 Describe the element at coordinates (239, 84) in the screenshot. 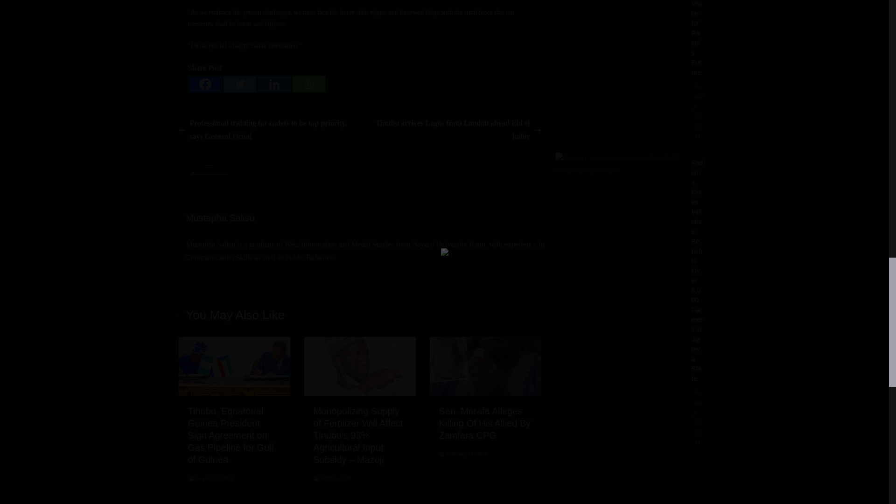

I see `Twitter` at that location.